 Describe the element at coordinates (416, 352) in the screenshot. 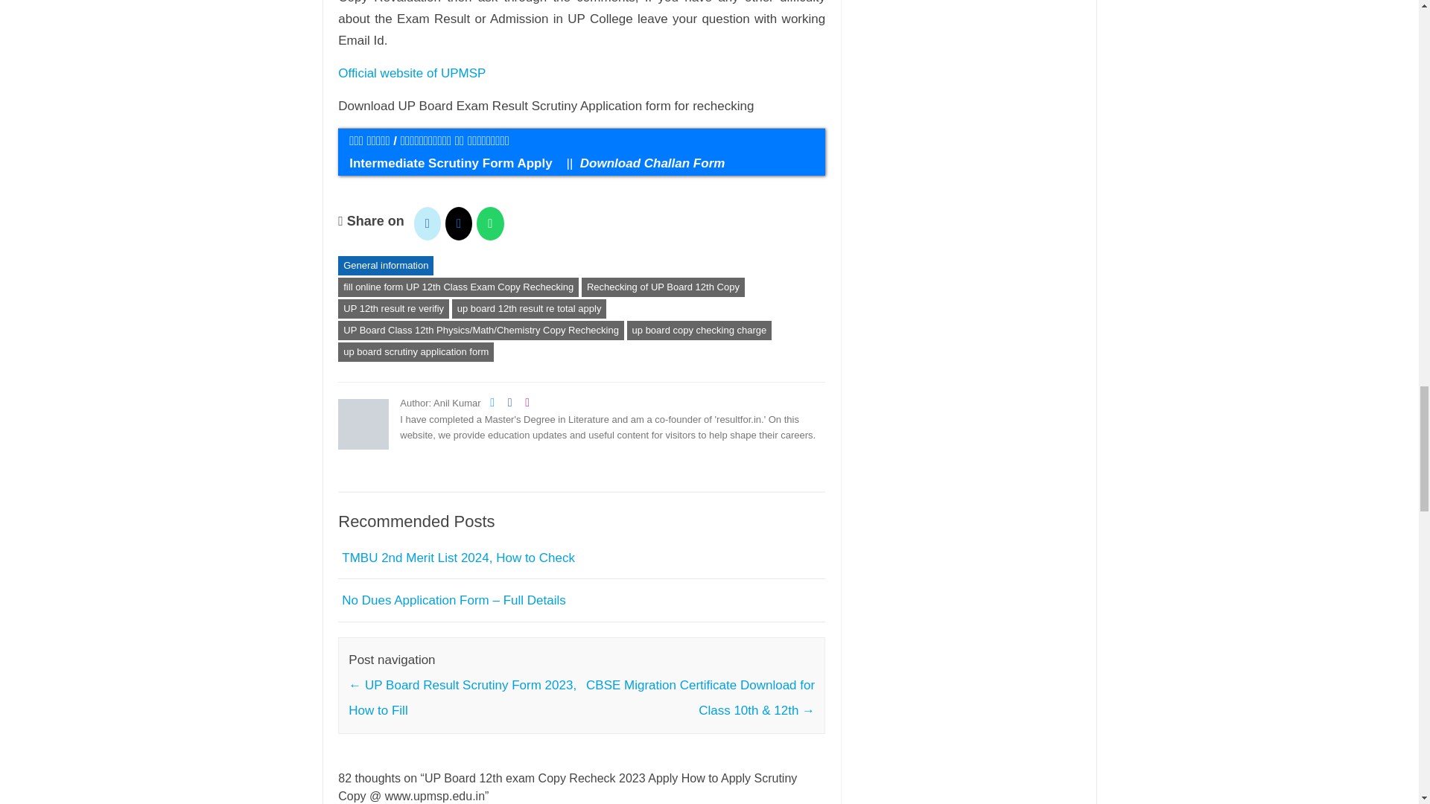

I see `up board scrutiny application form` at that location.